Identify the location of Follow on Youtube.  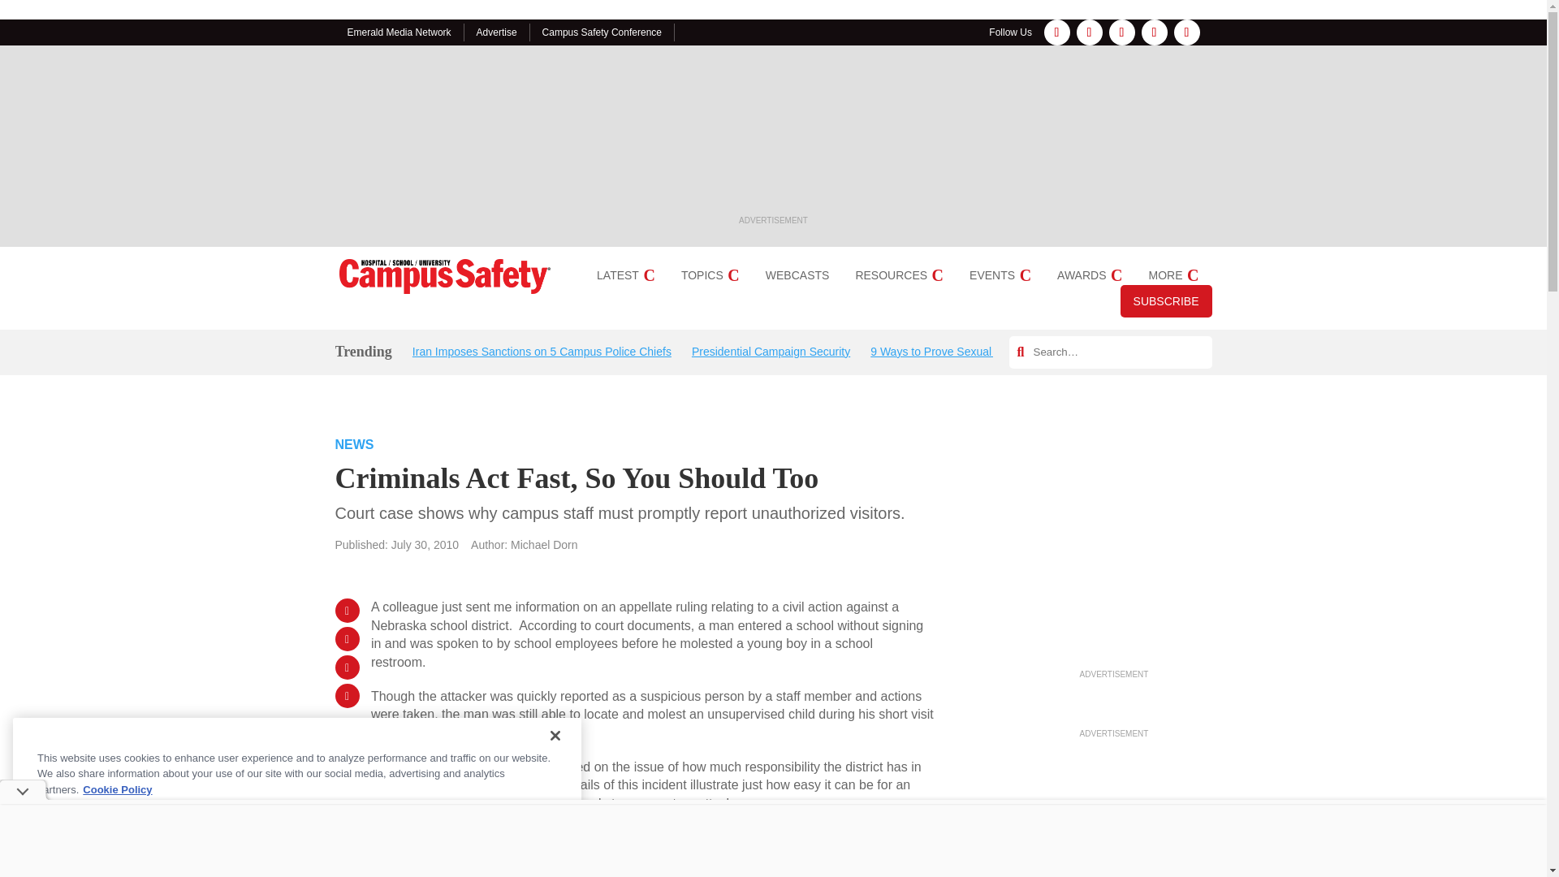
(1187, 32).